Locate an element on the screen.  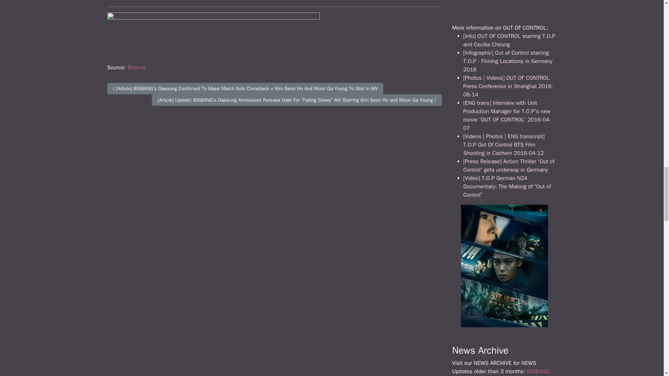
Soompi is located at coordinates (137, 68).